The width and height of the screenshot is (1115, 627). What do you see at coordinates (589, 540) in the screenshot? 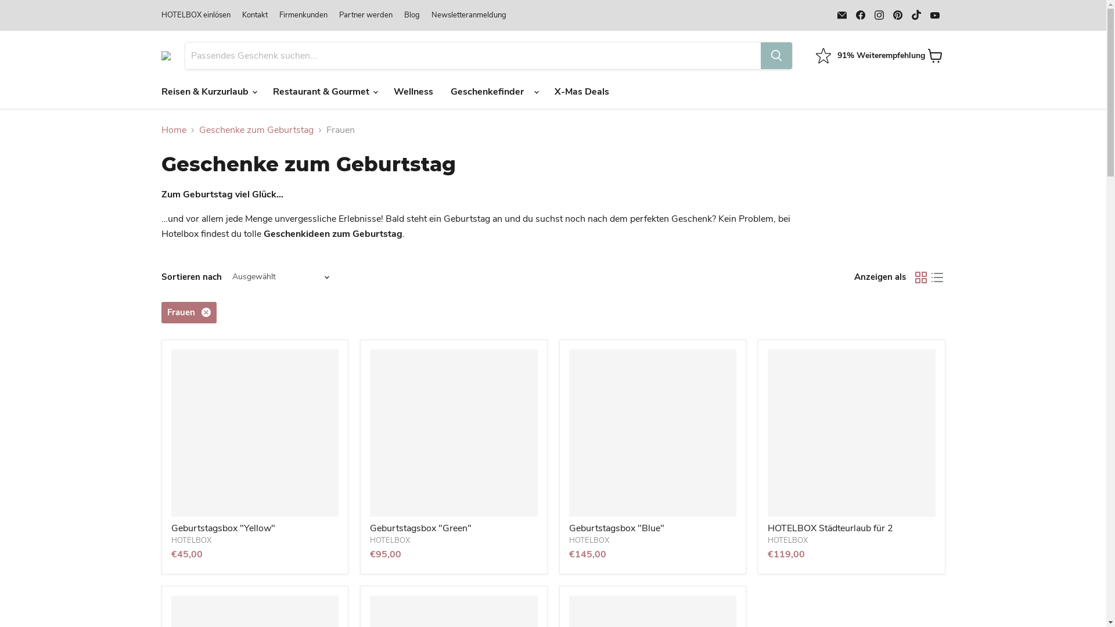
I see `HOTELBOX` at bounding box center [589, 540].